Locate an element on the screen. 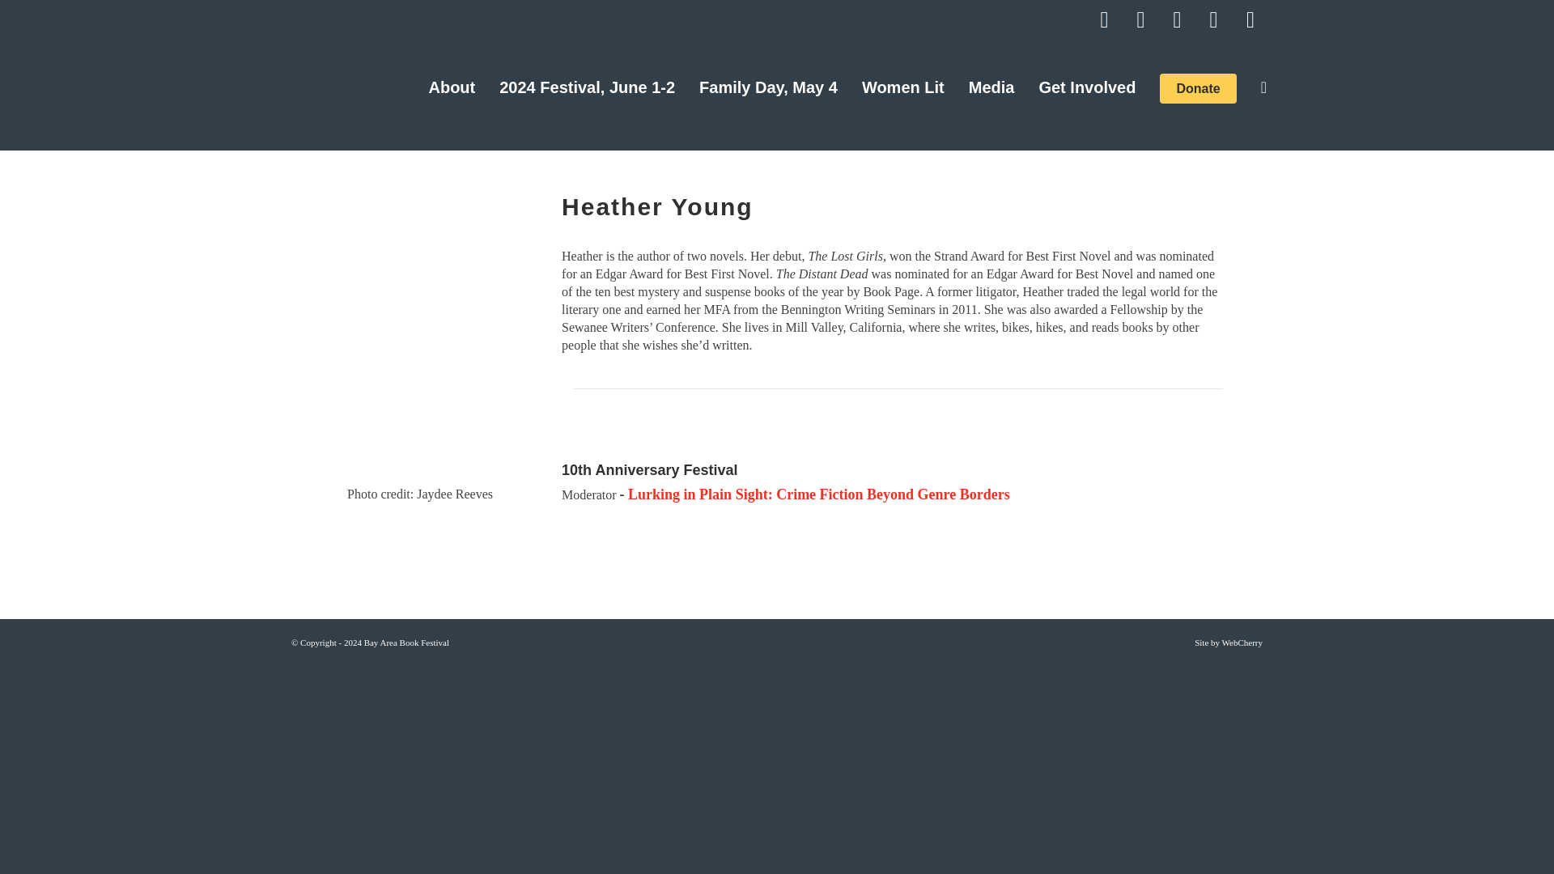 The width and height of the screenshot is (1554, 874). Facebook is located at coordinates (1141, 19).